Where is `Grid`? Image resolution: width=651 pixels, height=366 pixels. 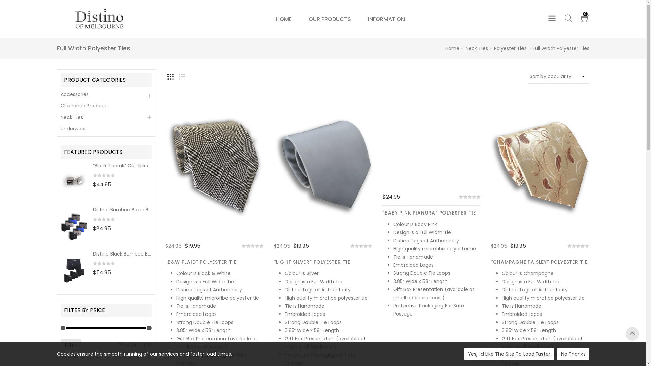
Grid is located at coordinates (171, 77).